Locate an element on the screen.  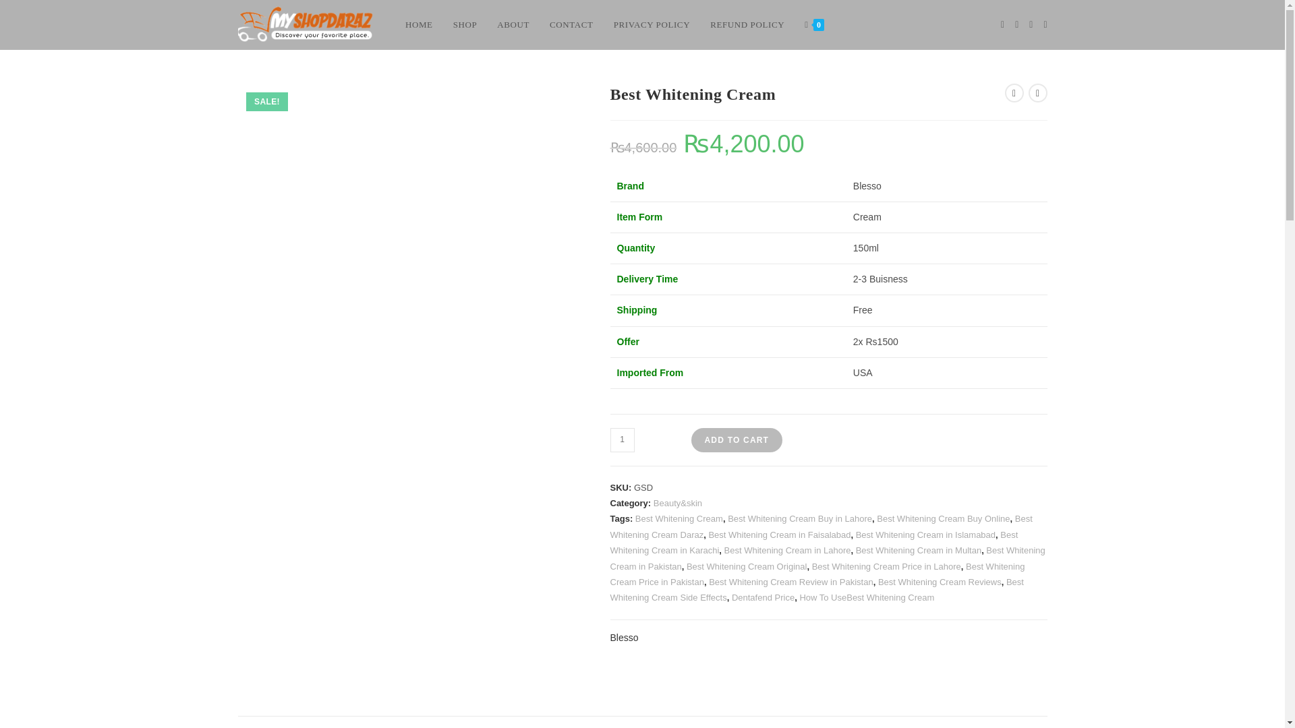
Best Whitening Cream Buy in Lahore is located at coordinates (800, 518).